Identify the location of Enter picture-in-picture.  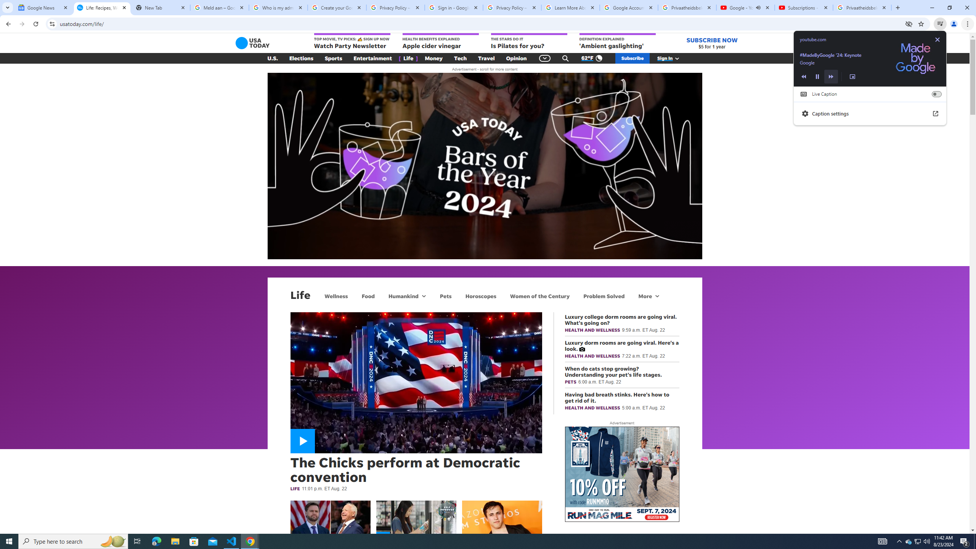
(870, 59).